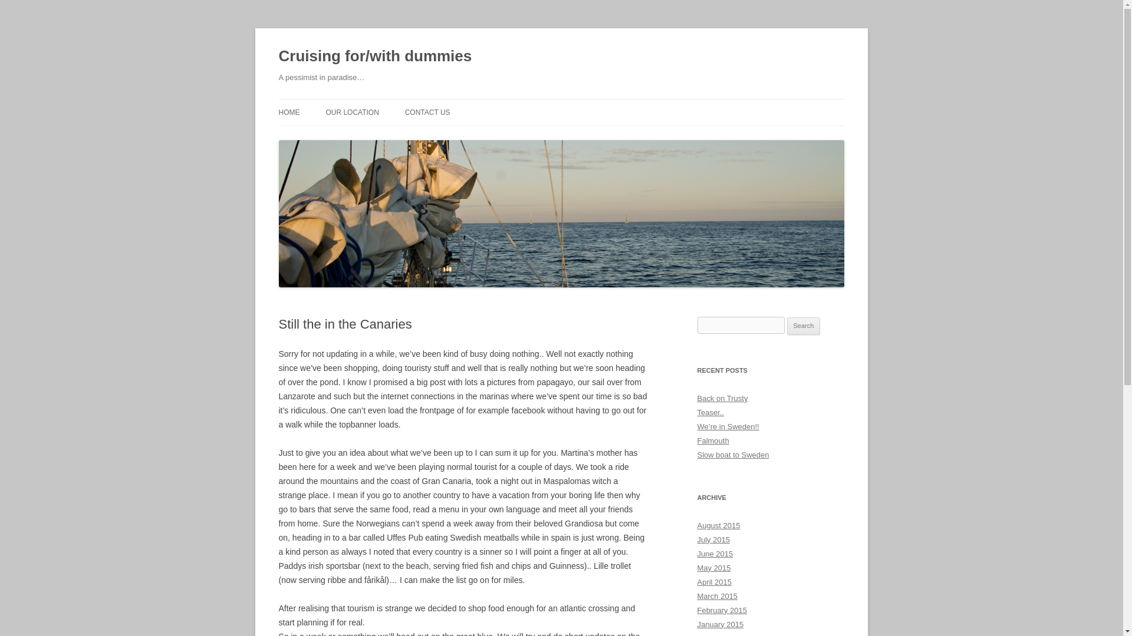 Image resolution: width=1132 pixels, height=636 pixels. What do you see at coordinates (718, 525) in the screenshot?
I see `August 2015` at bounding box center [718, 525].